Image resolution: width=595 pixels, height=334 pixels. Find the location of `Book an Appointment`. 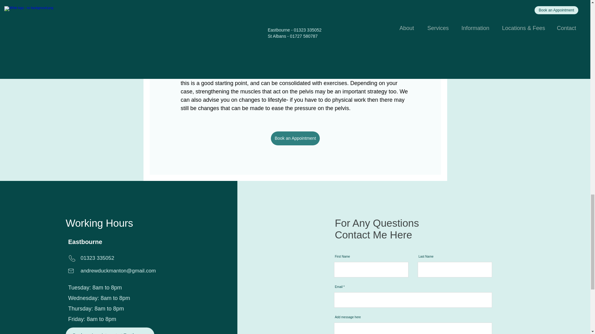

Book an Appointment is located at coordinates (295, 138).